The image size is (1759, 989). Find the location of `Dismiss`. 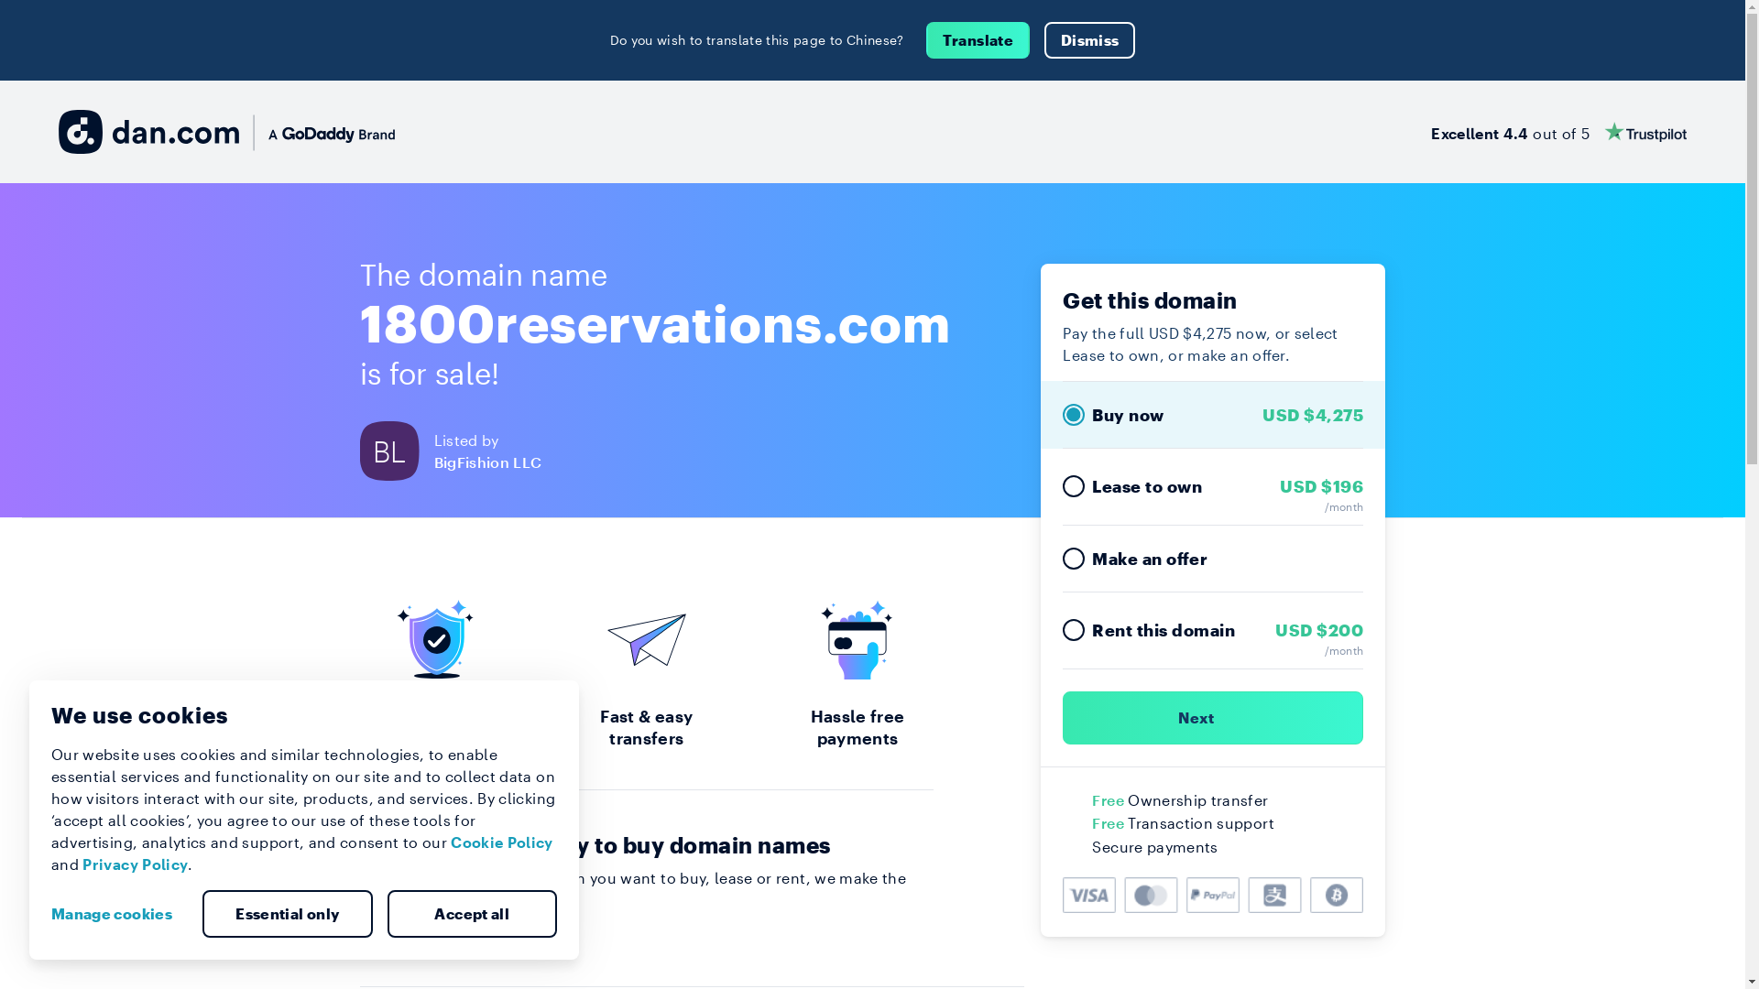

Dismiss is located at coordinates (1090, 40).